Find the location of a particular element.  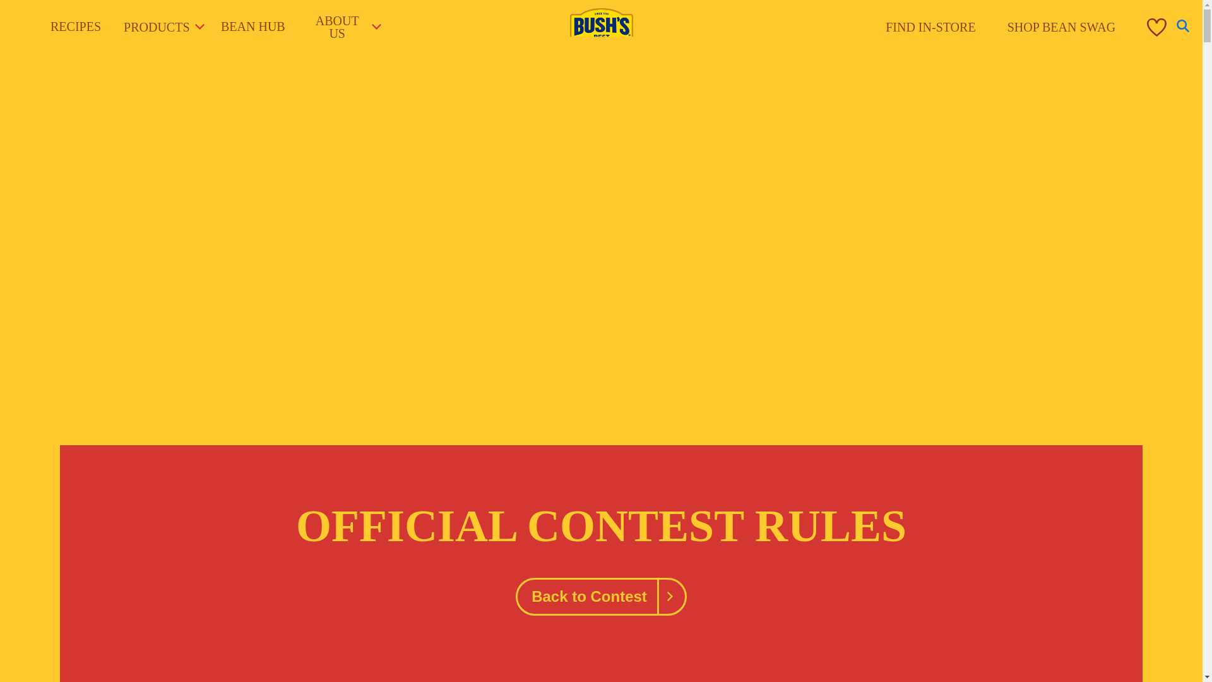

Submit Search is located at coordinates (941, 6).